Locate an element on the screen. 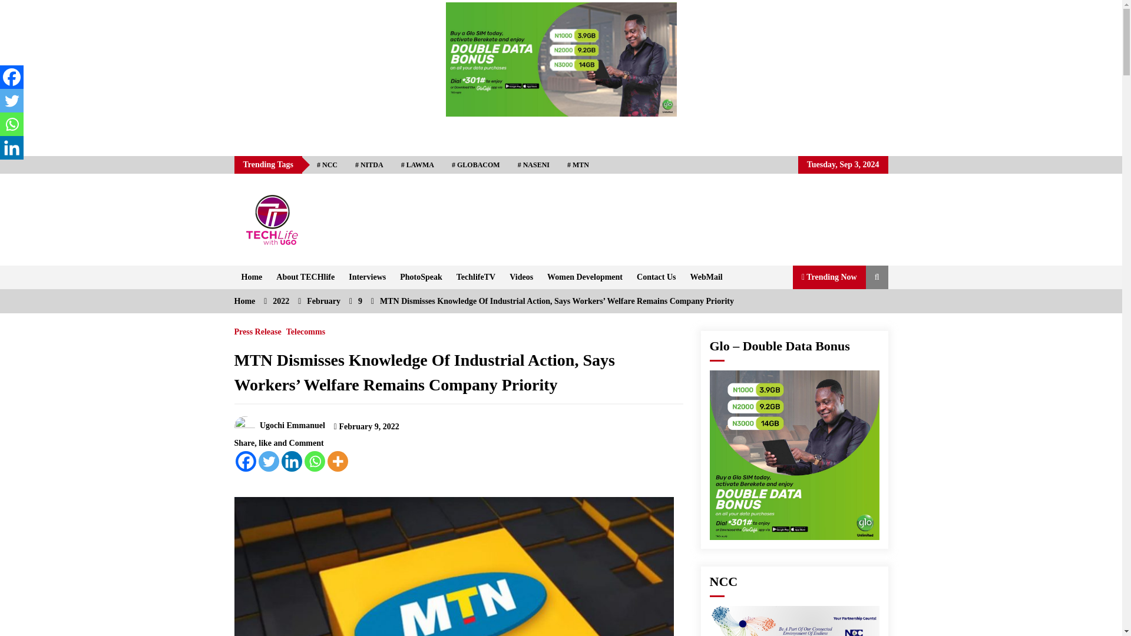 The image size is (1131, 636). LAWMA is located at coordinates (418, 164).